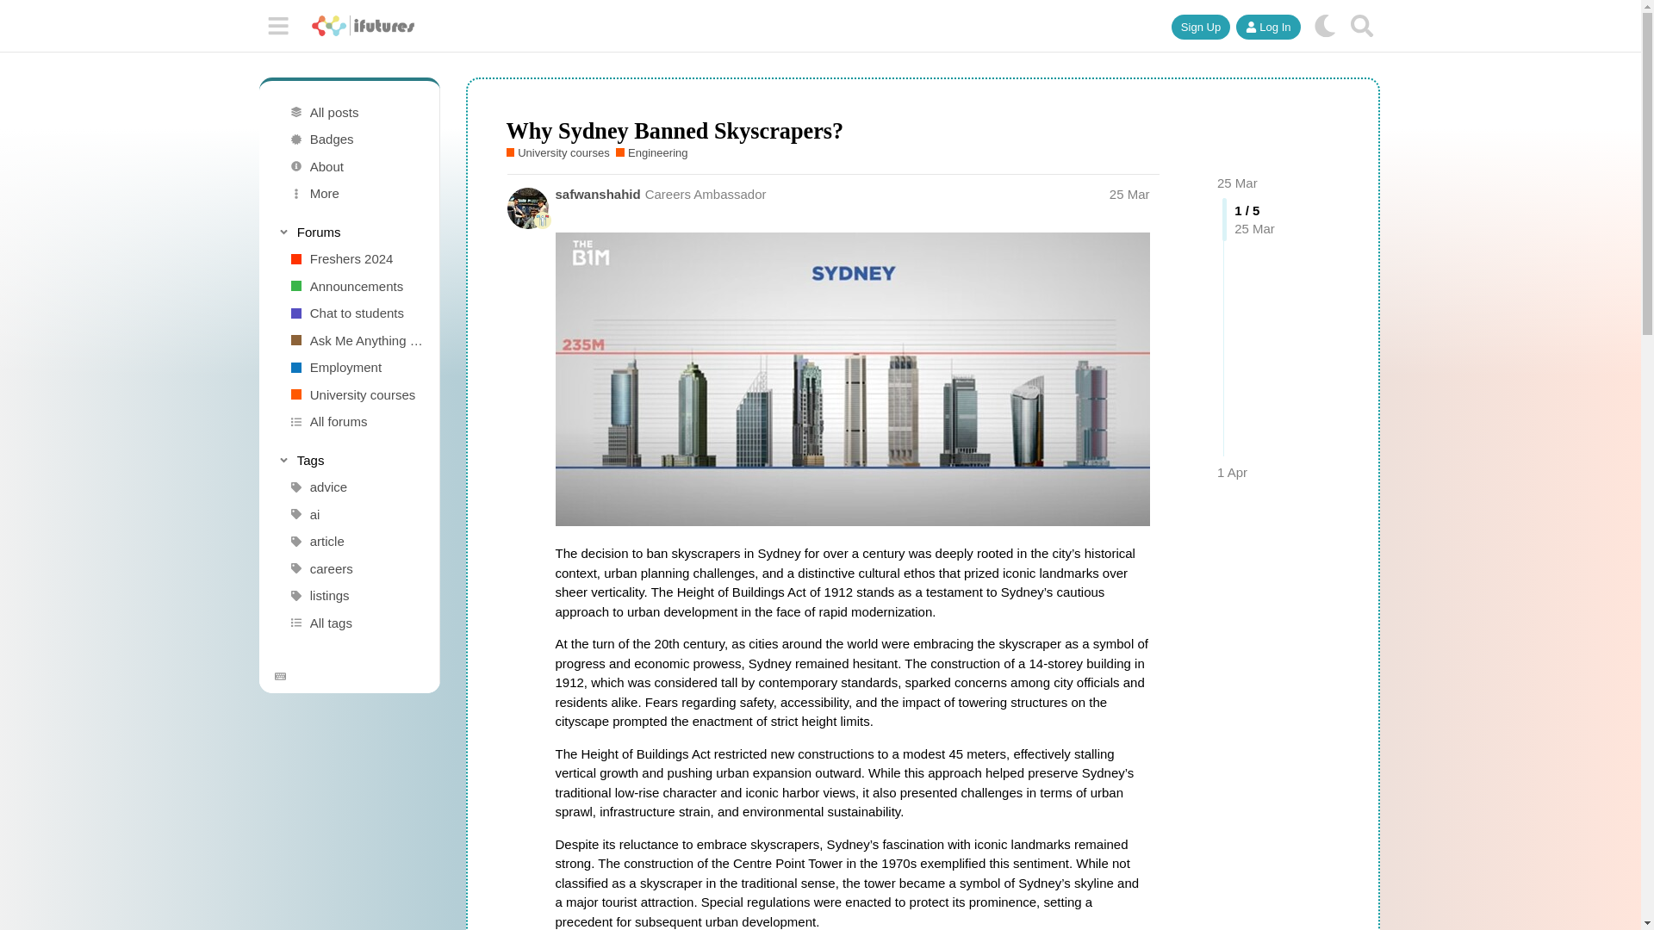 The height and width of the screenshot is (930, 1654). What do you see at coordinates (1362, 26) in the screenshot?
I see `Search` at bounding box center [1362, 26].